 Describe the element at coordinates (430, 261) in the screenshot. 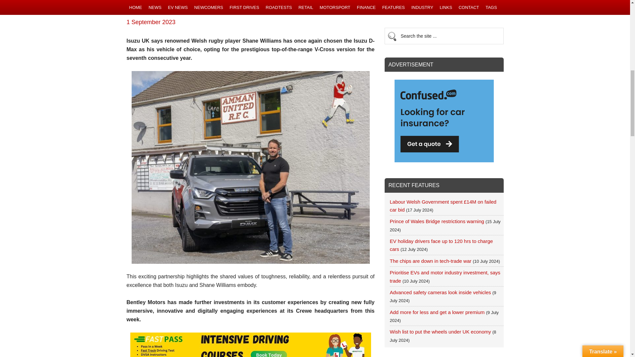

I see `Permanent link to The chips are down in tech-trade war` at that location.